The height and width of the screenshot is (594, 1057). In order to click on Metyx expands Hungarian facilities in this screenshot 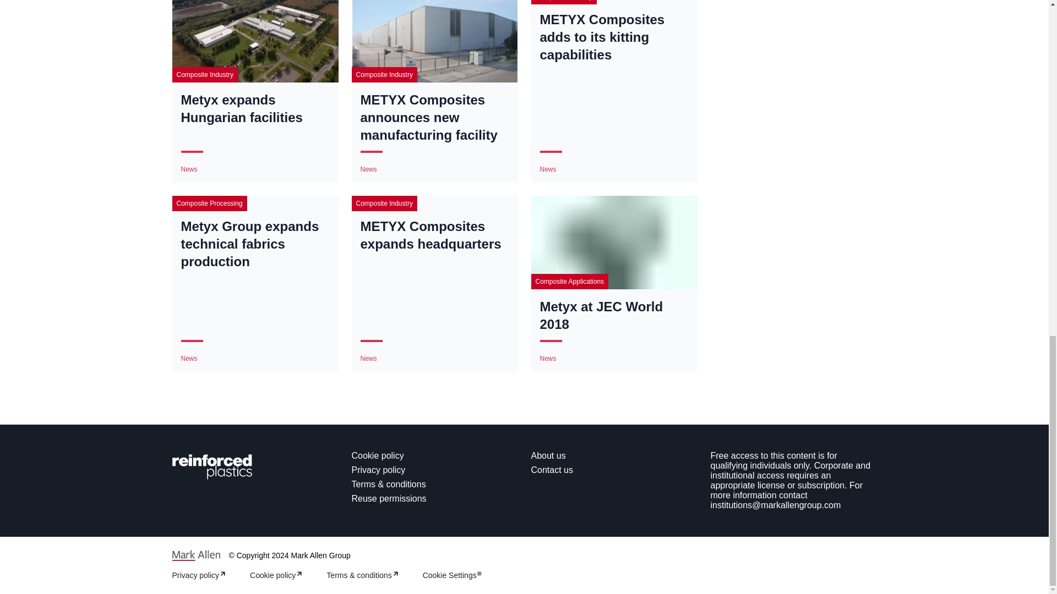, I will do `click(254, 109)`.